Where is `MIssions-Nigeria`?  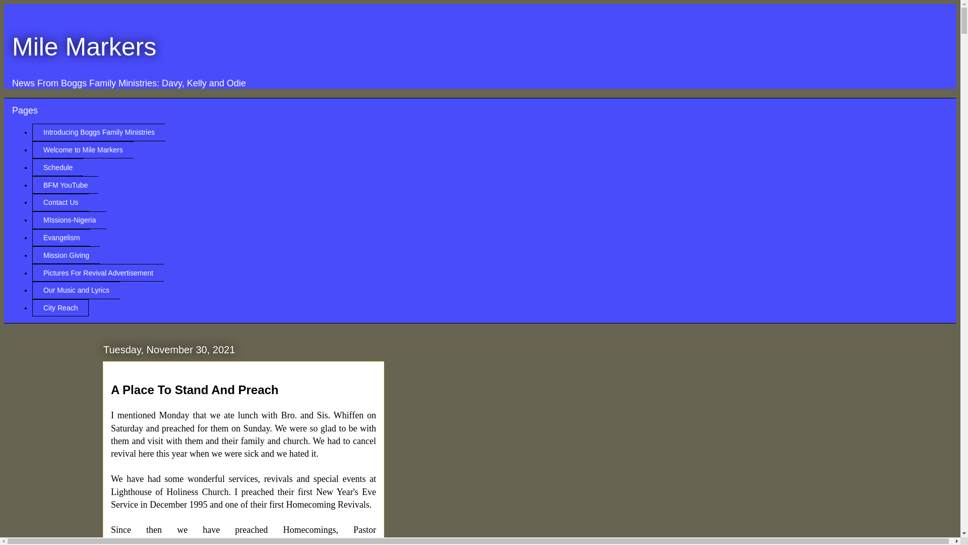 MIssions-Nigeria is located at coordinates (69, 220).